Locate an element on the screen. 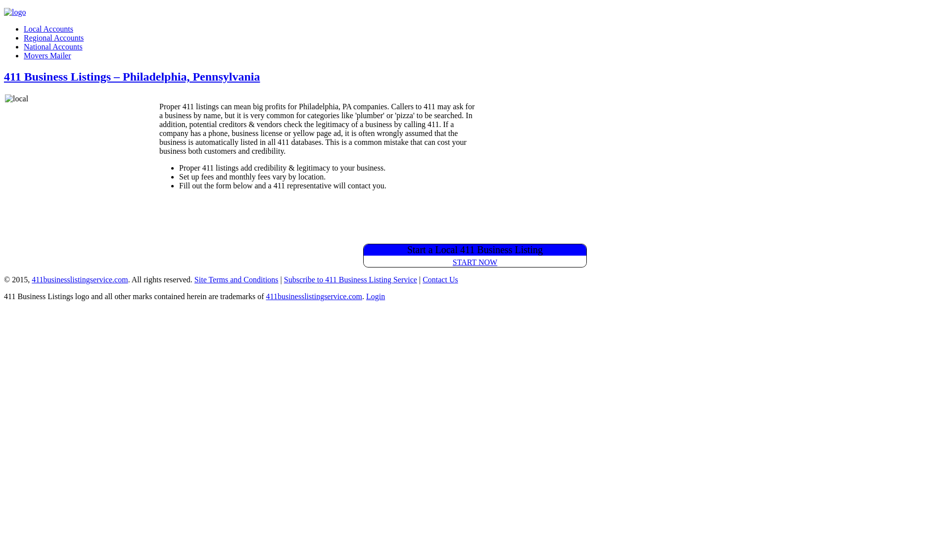 The width and height of the screenshot is (950, 534). National Accounts is located at coordinates (53, 46).